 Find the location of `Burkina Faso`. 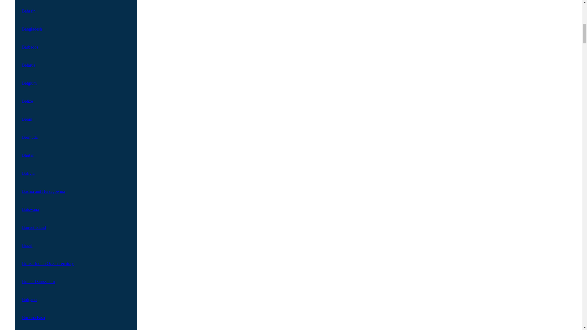

Burkina Faso is located at coordinates (76, 314).